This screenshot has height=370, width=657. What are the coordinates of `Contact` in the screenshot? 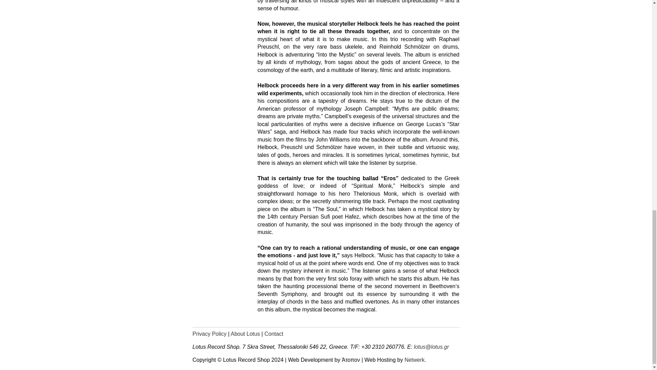 It's located at (274, 334).